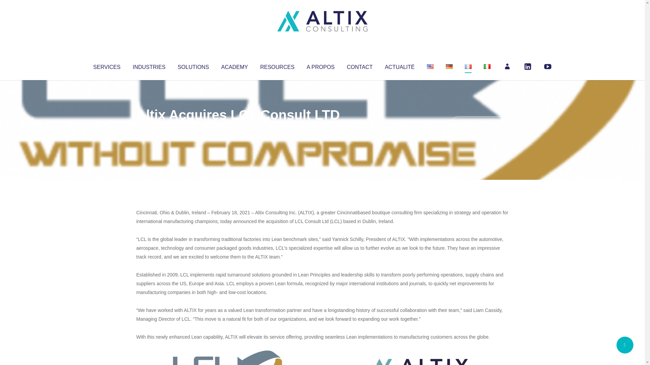 The height and width of the screenshot is (365, 650). What do you see at coordinates (193, 66) in the screenshot?
I see `SOLUTIONS` at bounding box center [193, 66].